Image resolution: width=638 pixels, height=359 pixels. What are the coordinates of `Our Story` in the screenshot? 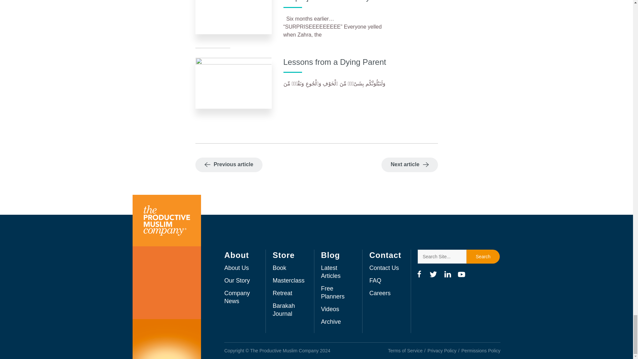 It's located at (237, 281).